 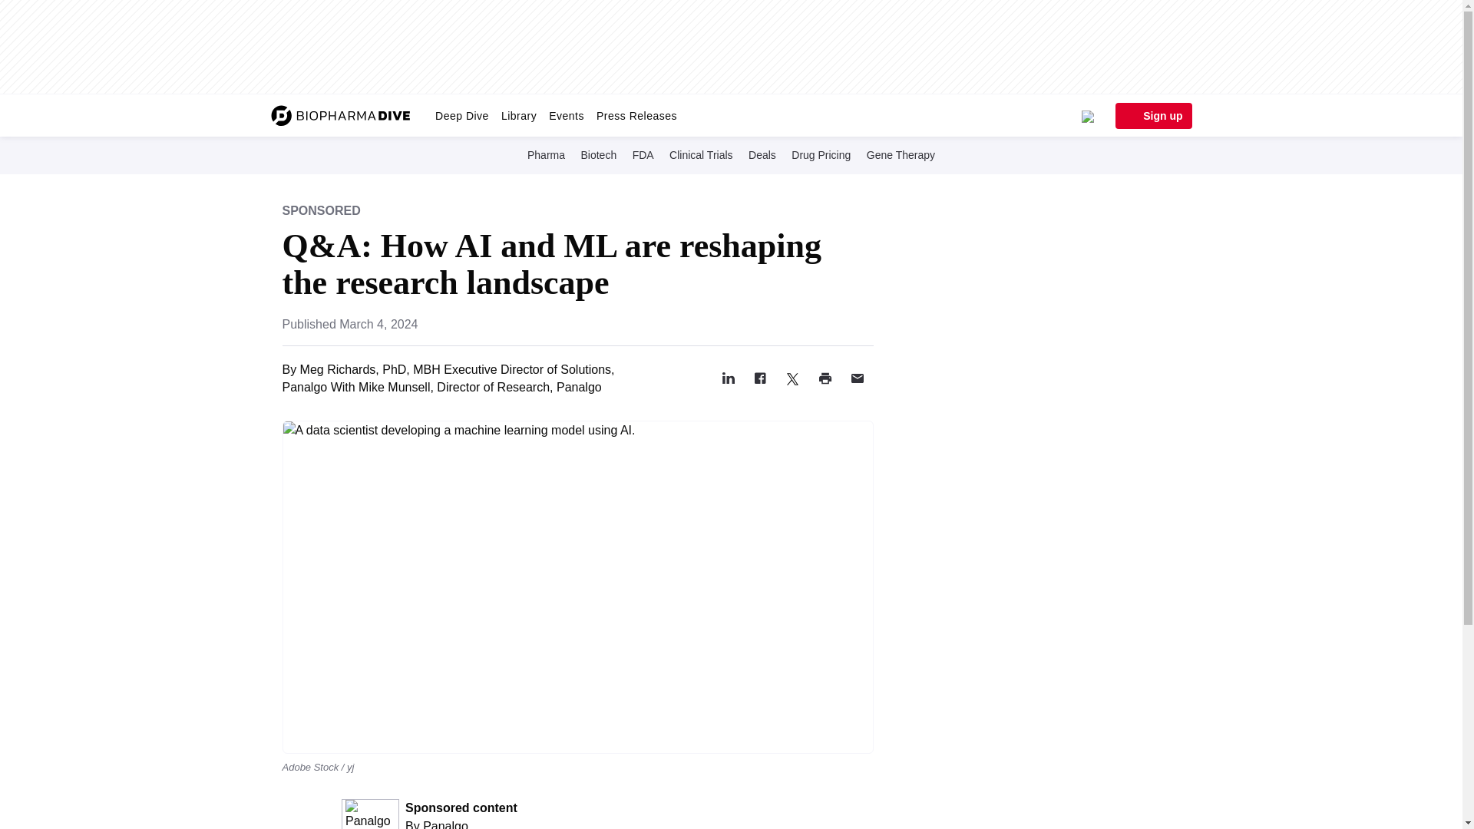 I want to click on Panalgo, so click(x=445, y=824).